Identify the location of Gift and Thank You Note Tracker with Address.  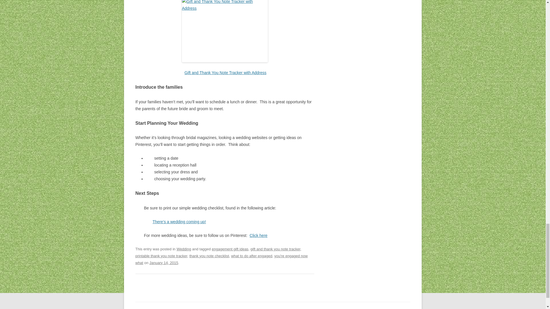
(225, 73).